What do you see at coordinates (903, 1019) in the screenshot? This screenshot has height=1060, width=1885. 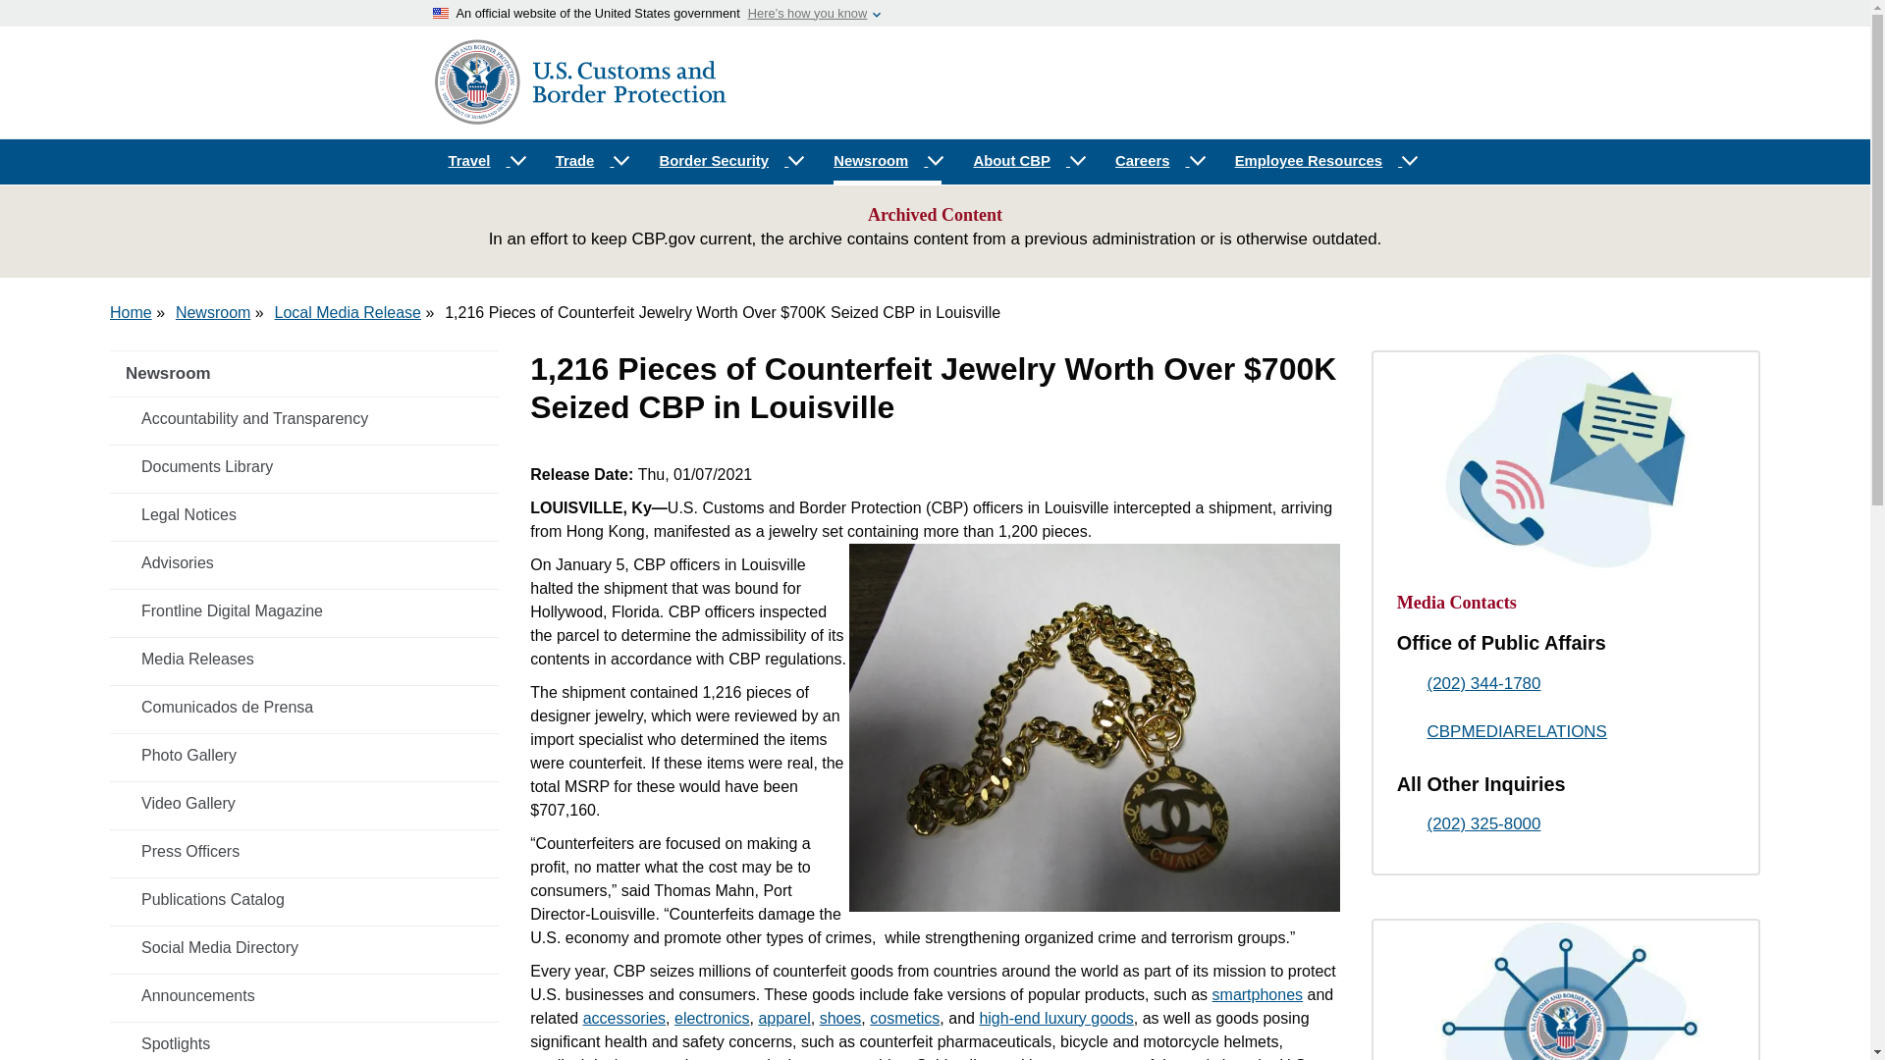 I see `cosmetics` at bounding box center [903, 1019].